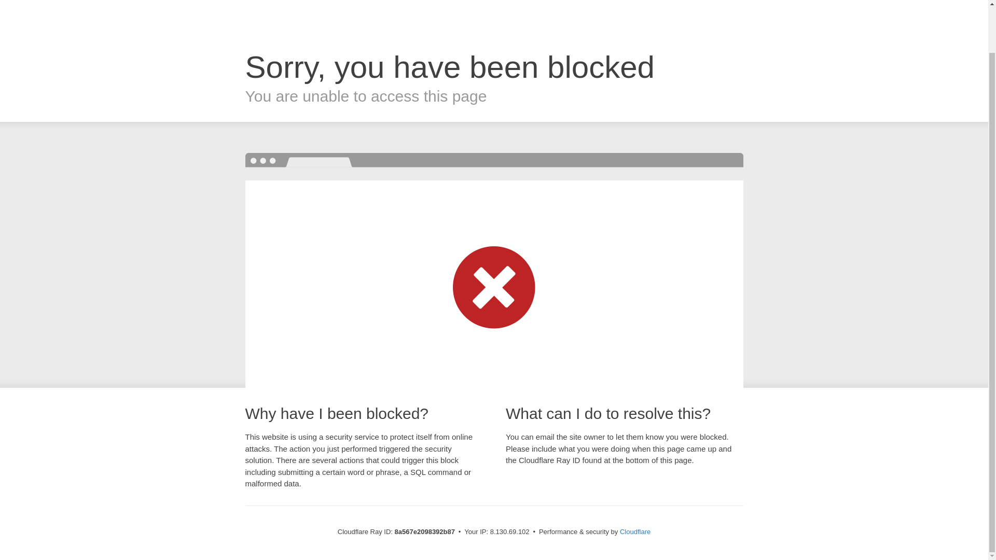 This screenshot has height=560, width=996. Describe the element at coordinates (635, 531) in the screenshot. I see `Cloudflare` at that location.